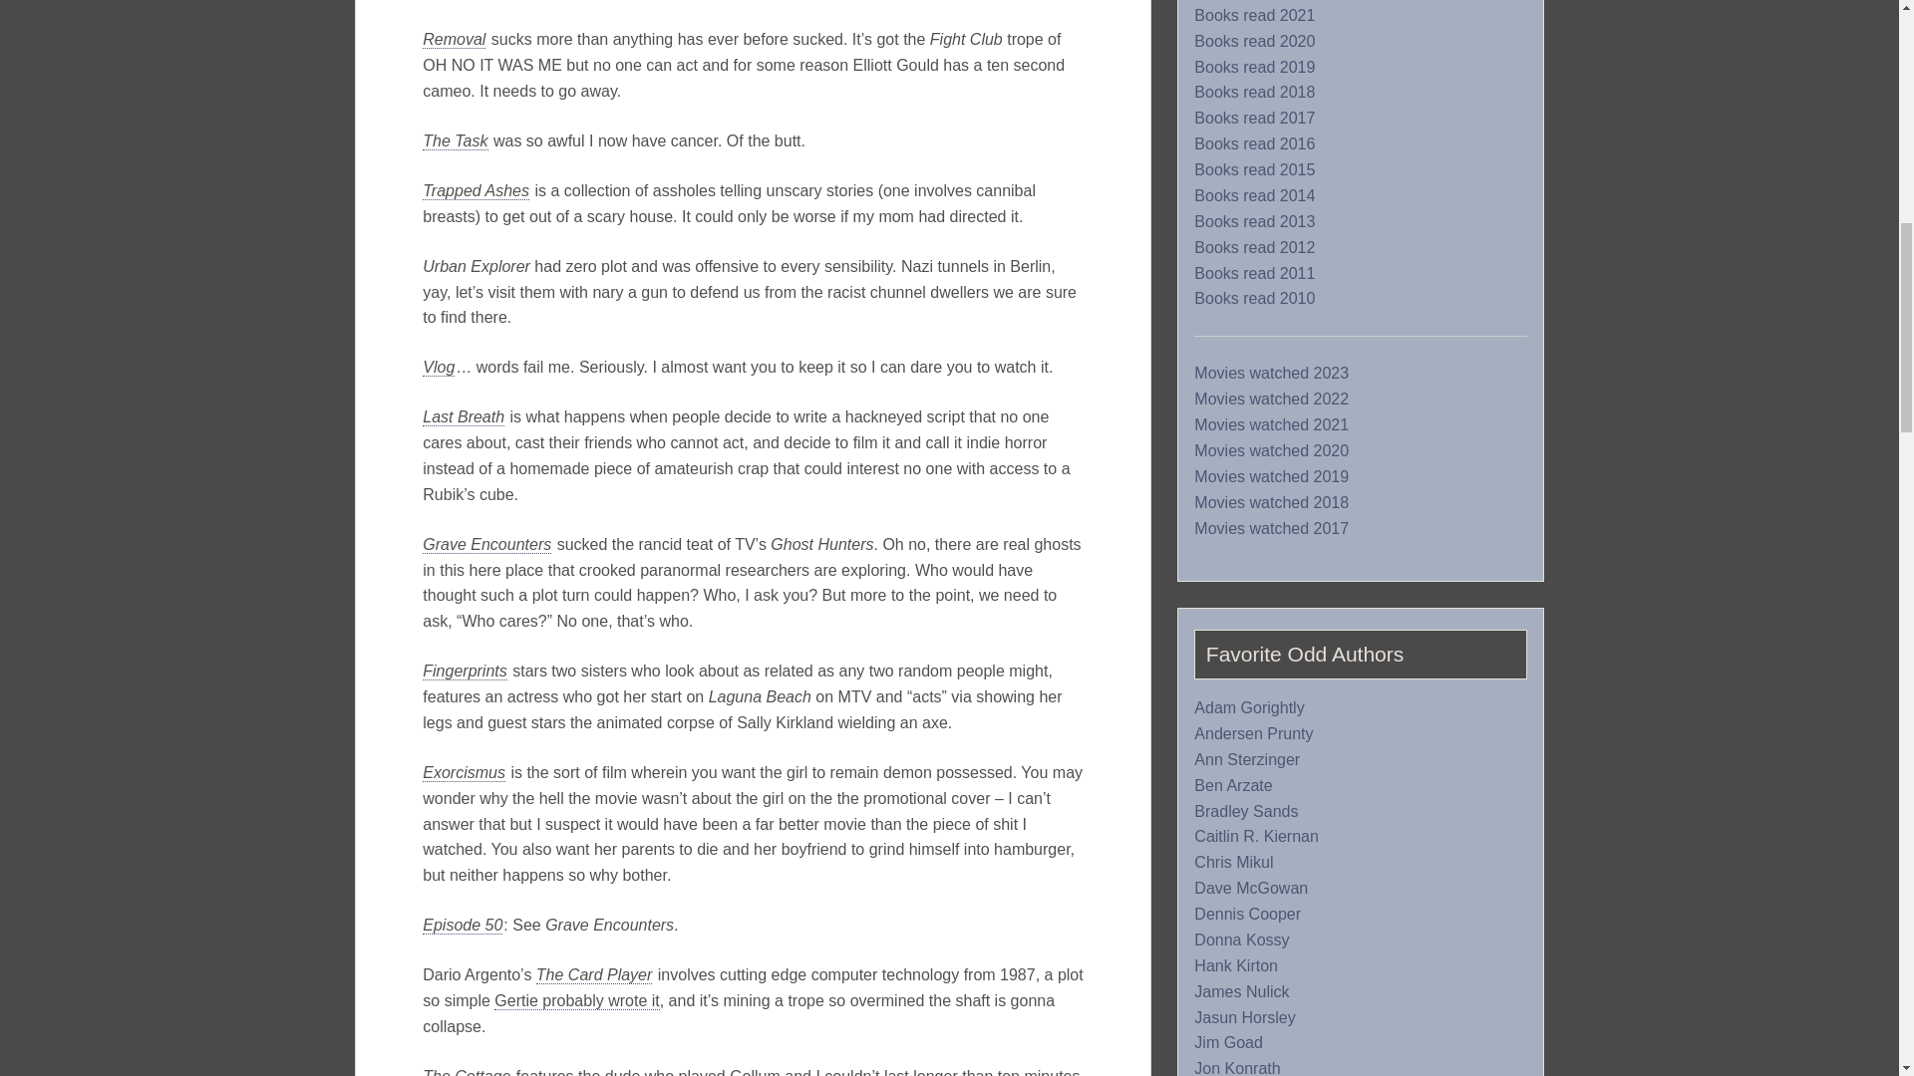 This screenshot has height=1076, width=1914. I want to click on The Task, so click(455, 141).